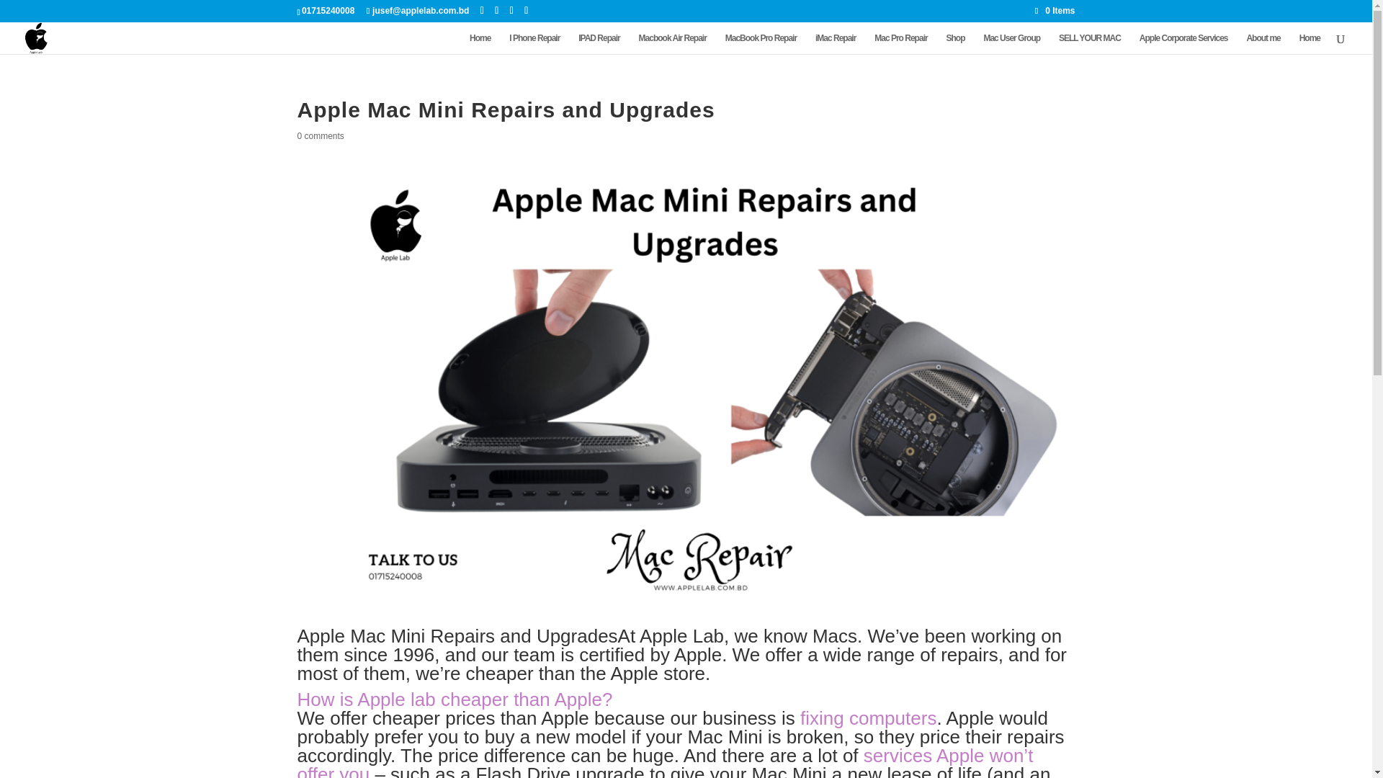  Describe the element at coordinates (599, 43) in the screenshot. I see `IPAD Repair` at that location.